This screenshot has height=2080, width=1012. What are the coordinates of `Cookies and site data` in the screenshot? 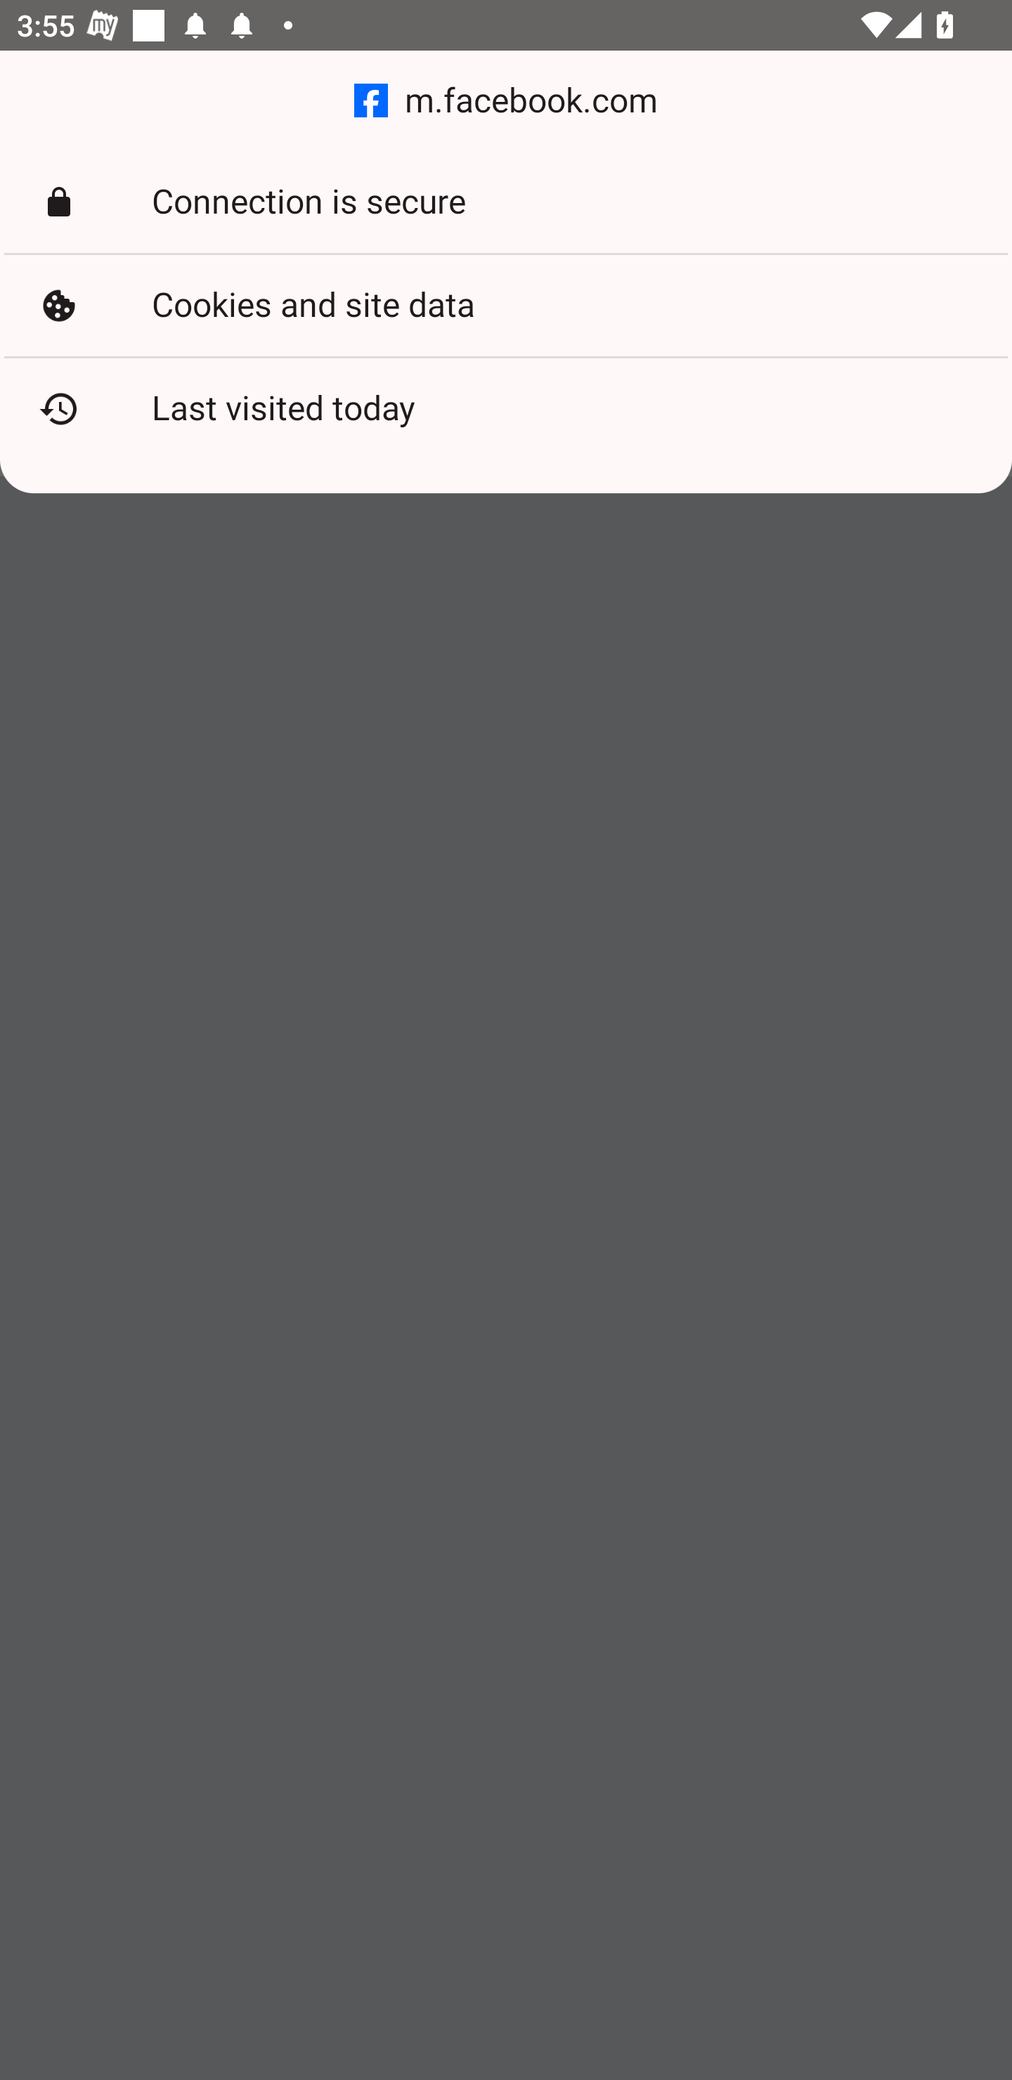 It's located at (506, 306).